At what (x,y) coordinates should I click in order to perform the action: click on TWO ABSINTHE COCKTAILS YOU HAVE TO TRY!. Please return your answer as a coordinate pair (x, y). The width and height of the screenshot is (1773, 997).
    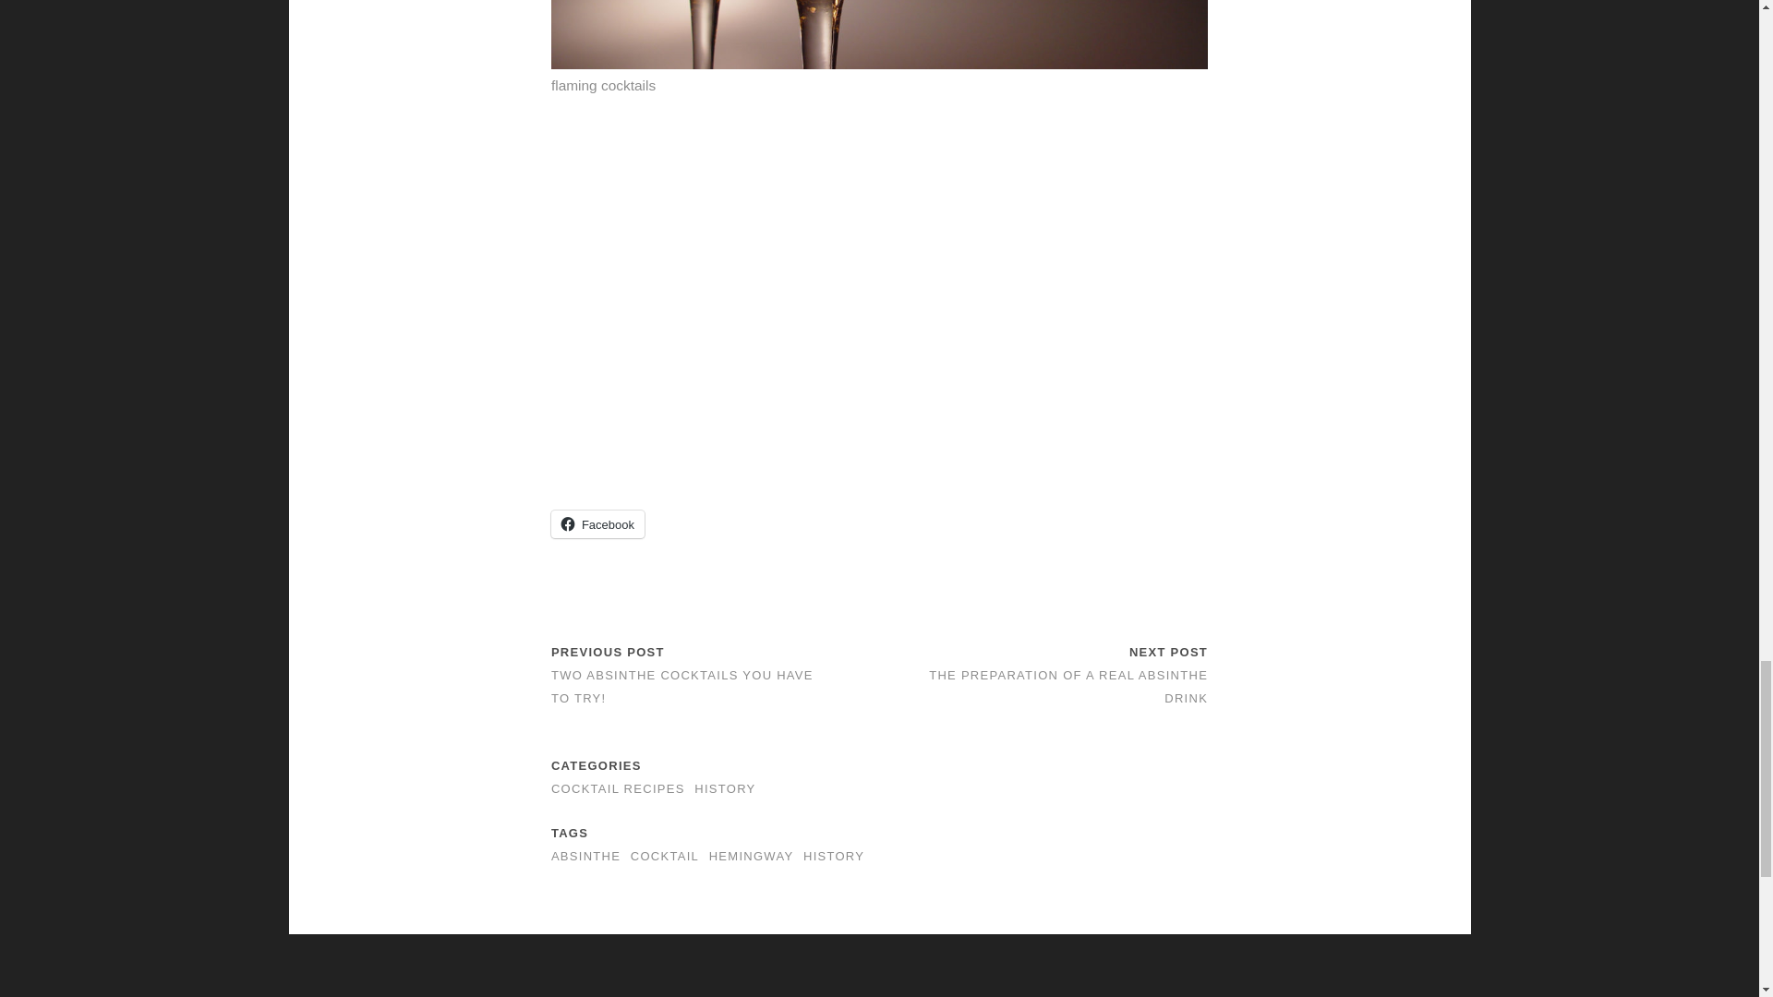
    Looking at the image, I should click on (682, 686).